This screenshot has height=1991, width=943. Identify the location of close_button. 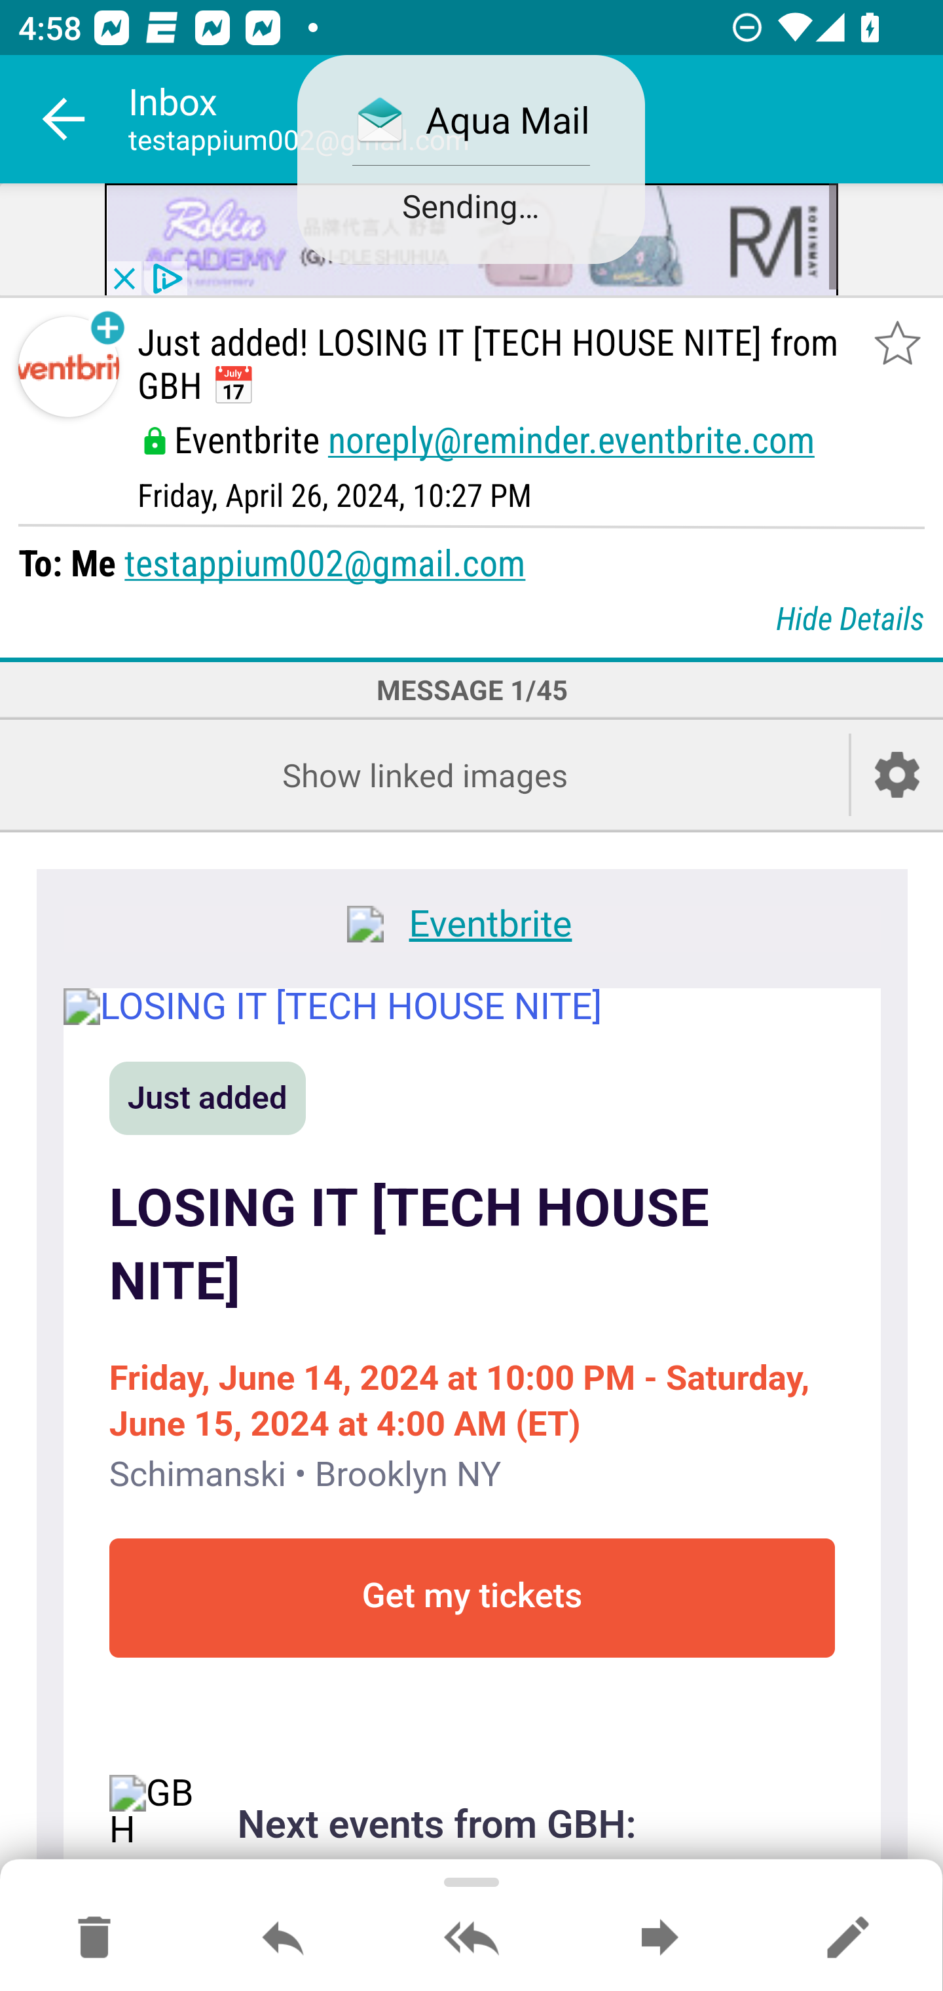
(123, 280).